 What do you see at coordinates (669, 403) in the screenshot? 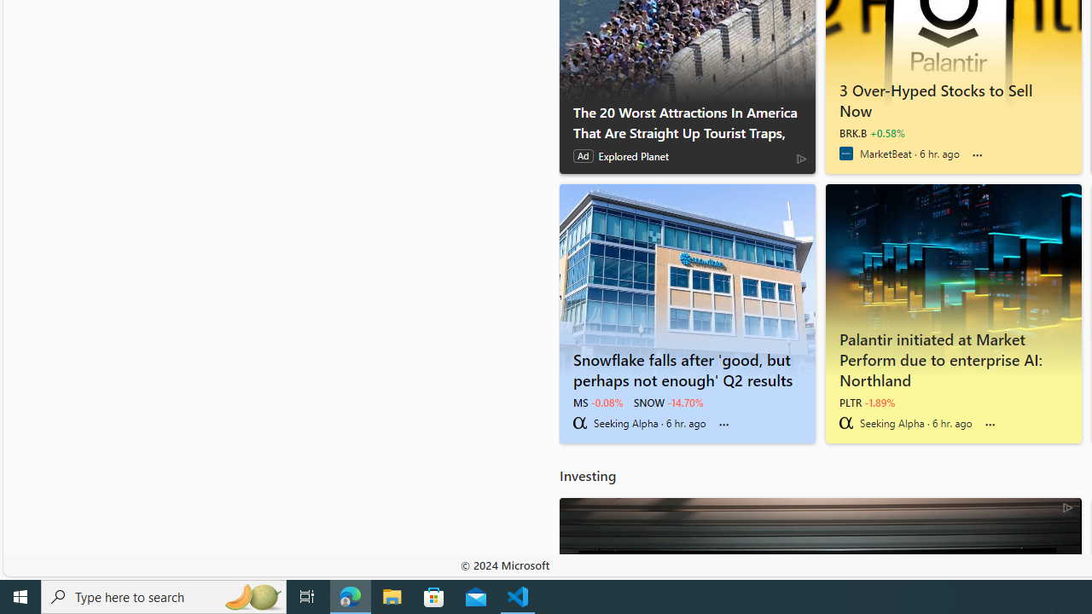
I see `SNOW -14.70%` at bounding box center [669, 403].